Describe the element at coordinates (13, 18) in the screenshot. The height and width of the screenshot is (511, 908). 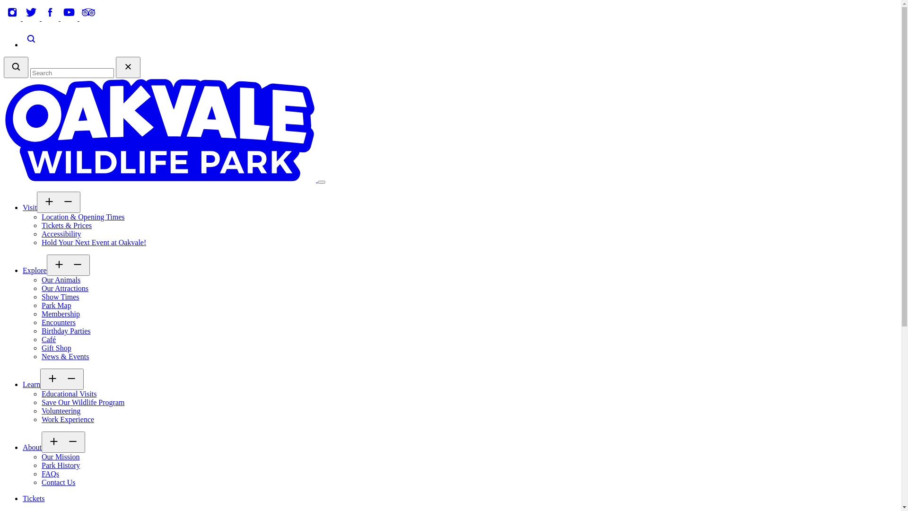
I see `instagram` at that location.